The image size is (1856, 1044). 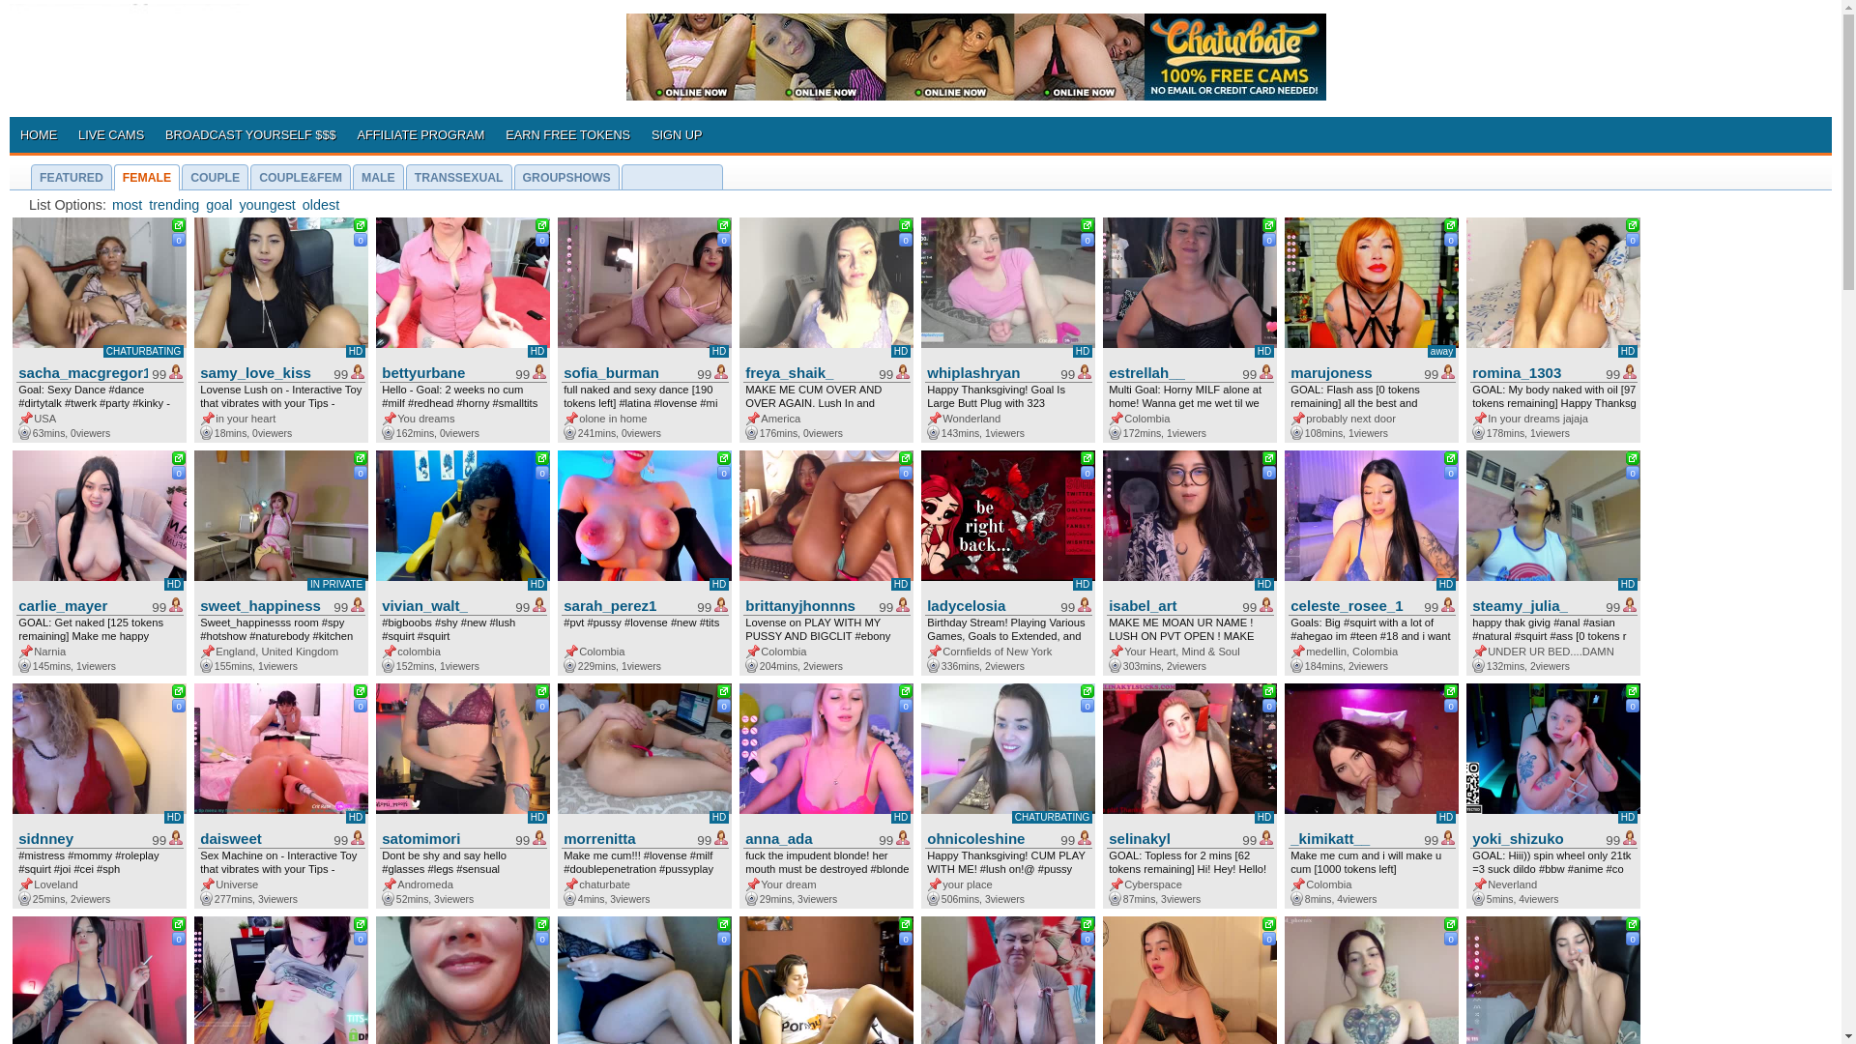 I want to click on EARN FREE TOKENS, so click(x=568, y=132).